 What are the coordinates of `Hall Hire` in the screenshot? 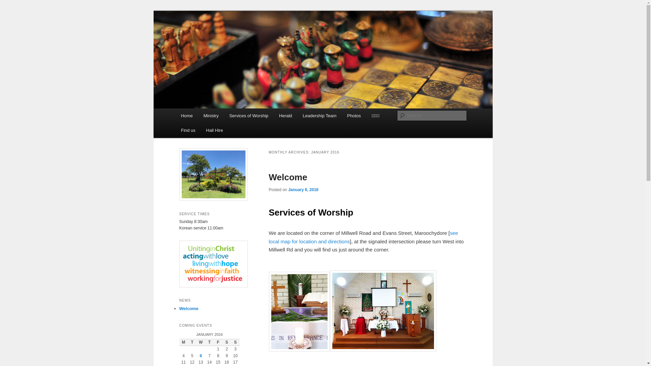 It's located at (214, 130).